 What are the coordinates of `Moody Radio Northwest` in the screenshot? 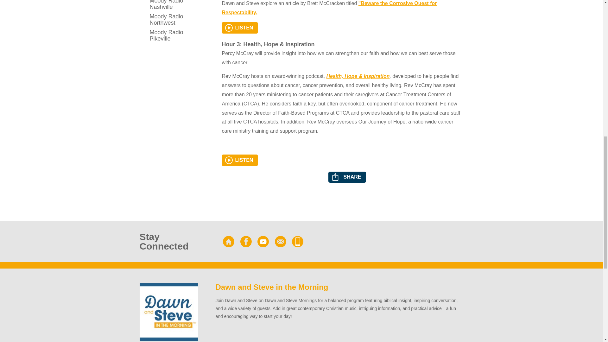 It's located at (168, 20).